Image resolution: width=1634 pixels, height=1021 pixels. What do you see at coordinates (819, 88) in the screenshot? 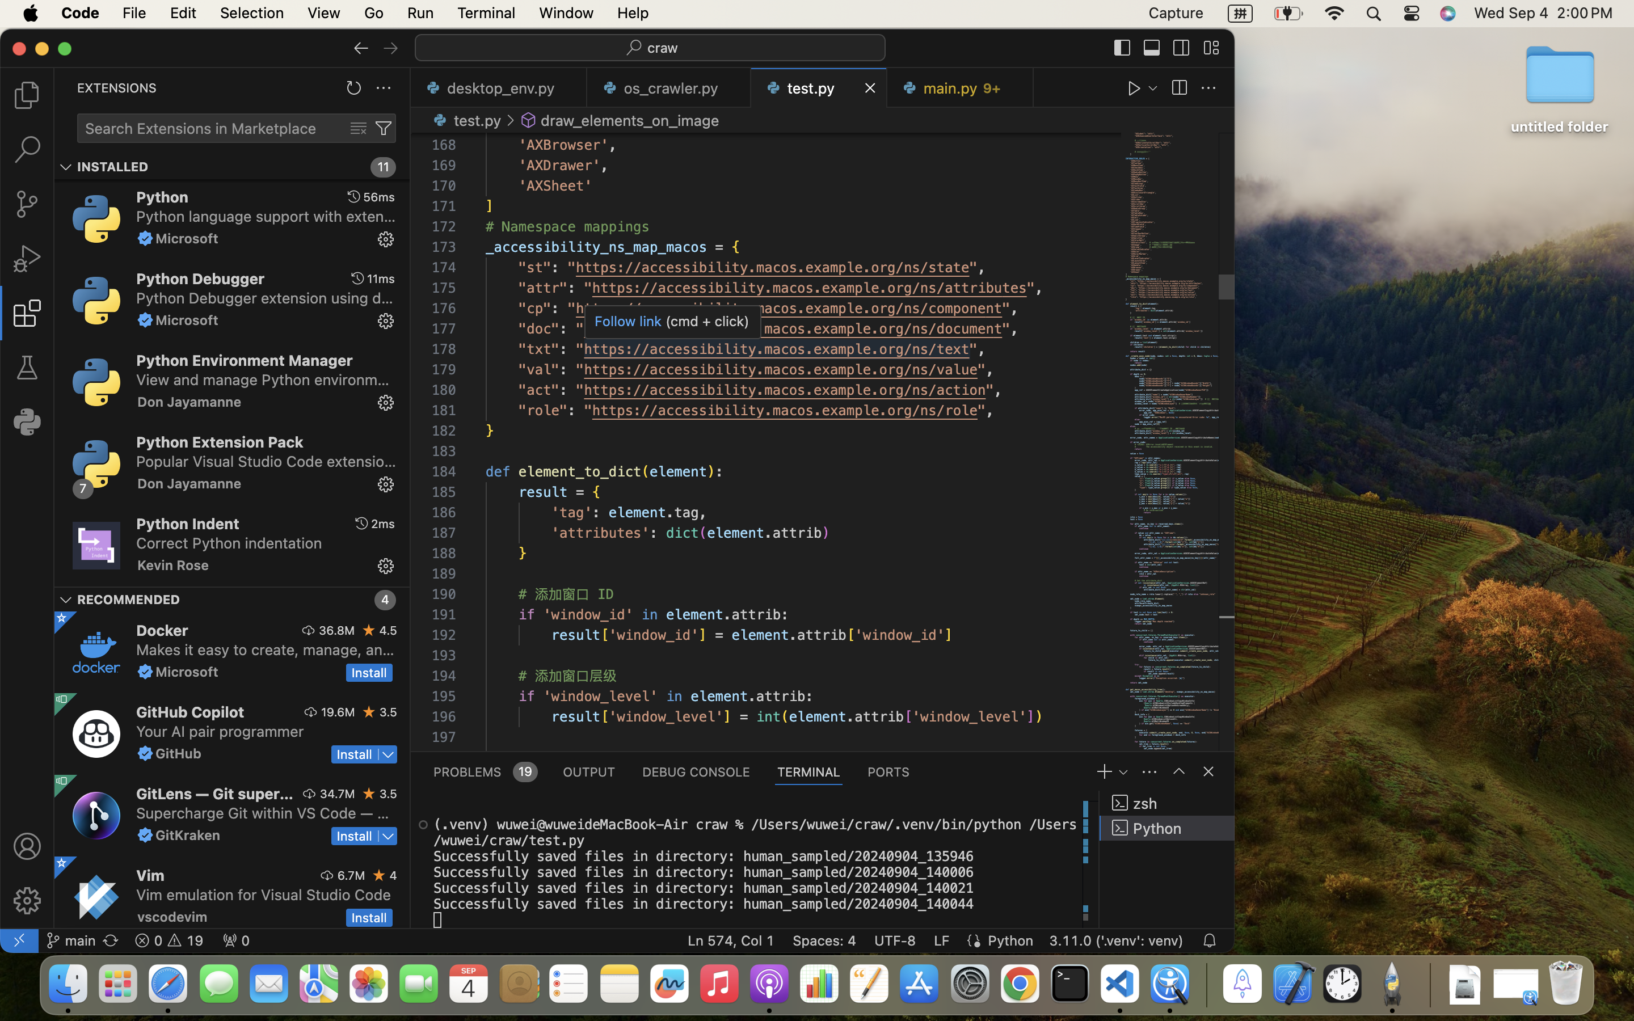
I see `1 test.py  ` at bounding box center [819, 88].